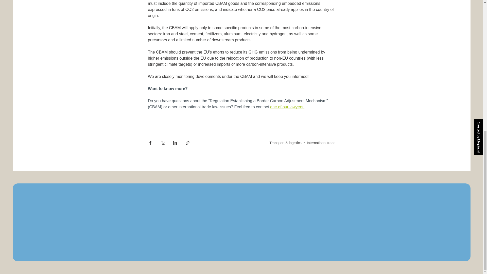 This screenshot has width=487, height=274. What do you see at coordinates (321, 143) in the screenshot?
I see `International trade` at bounding box center [321, 143].